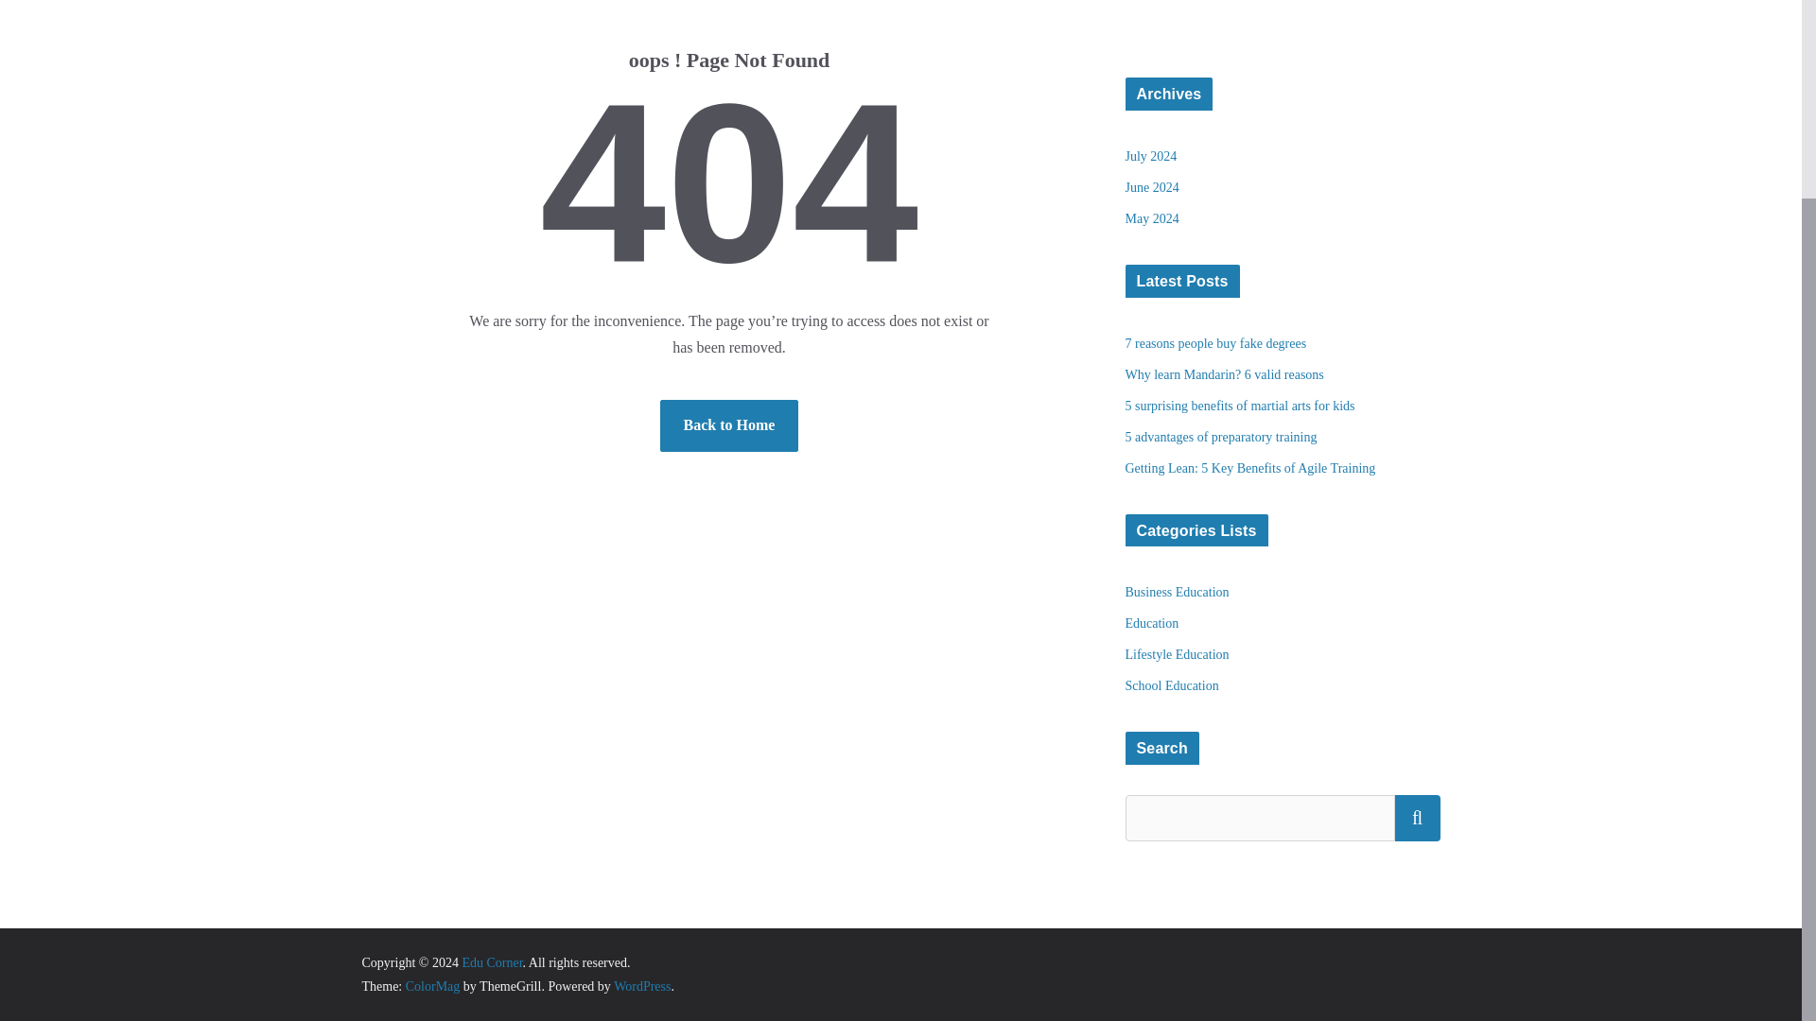 The height and width of the screenshot is (1021, 1816). Describe the element at coordinates (433, 985) in the screenshot. I see `ColorMag` at that location.